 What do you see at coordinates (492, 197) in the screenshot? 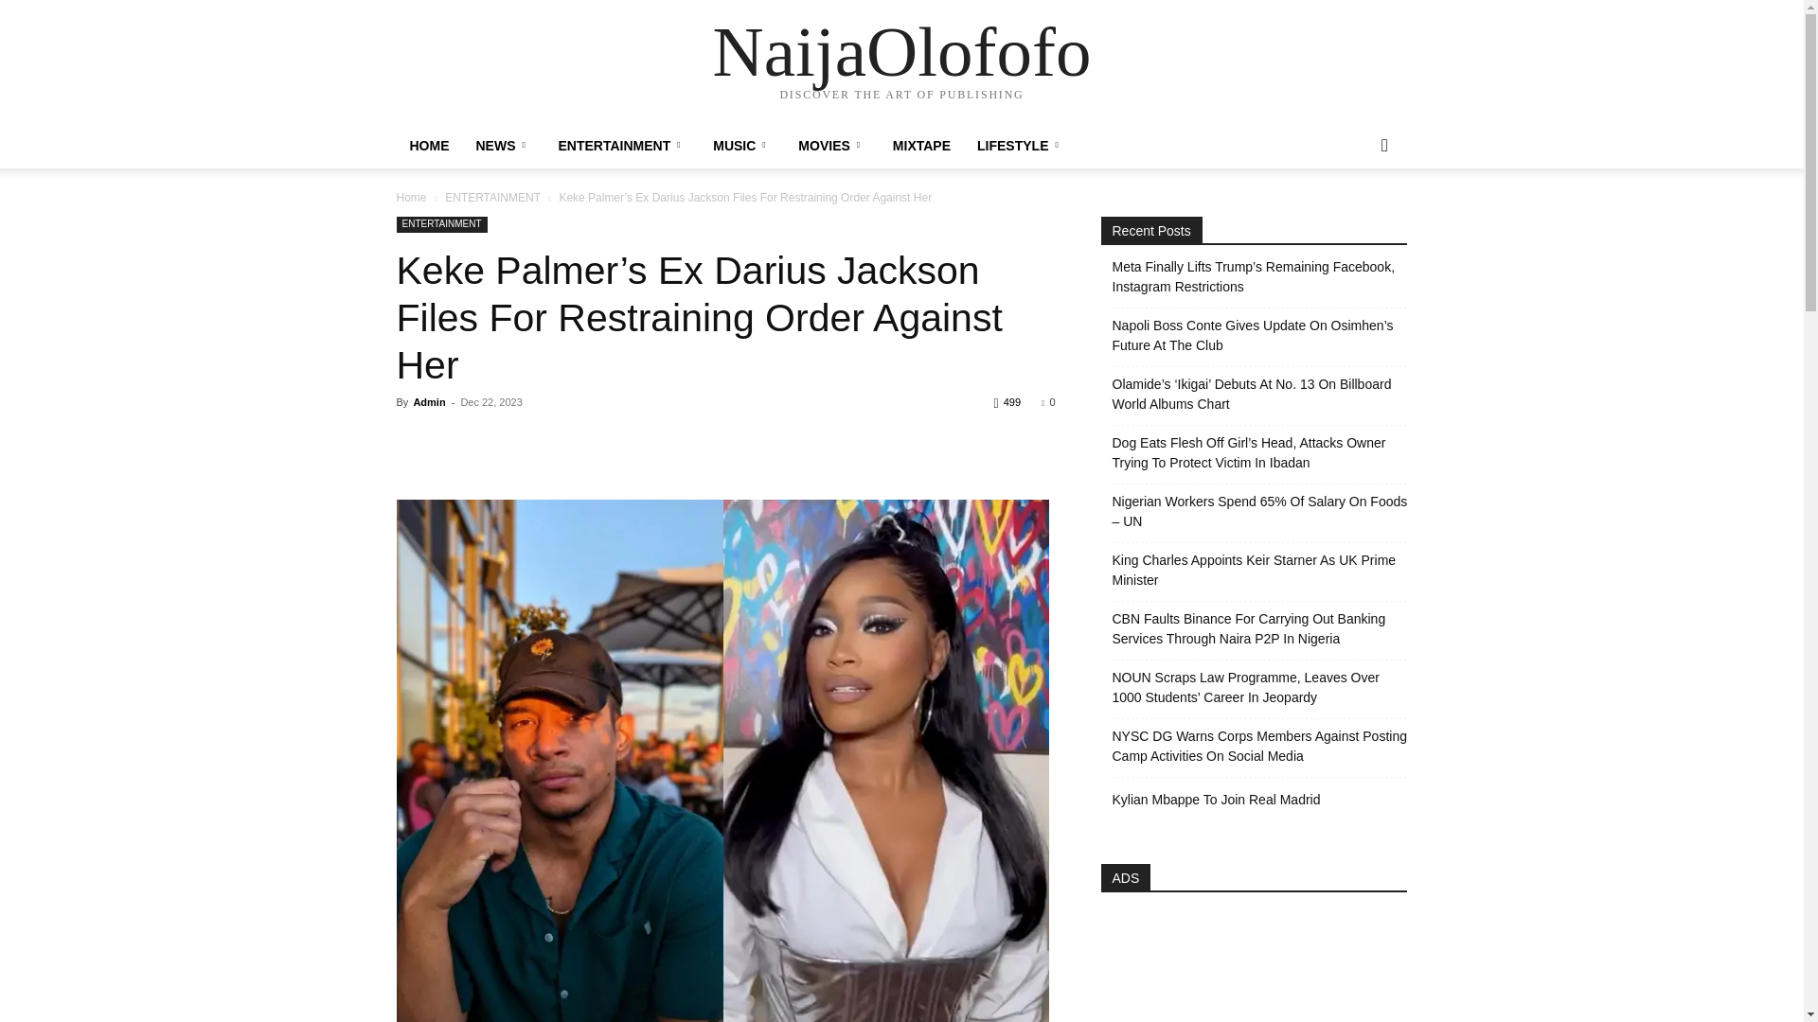
I see `ENTERTAINMENT` at bounding box center [492, 197].